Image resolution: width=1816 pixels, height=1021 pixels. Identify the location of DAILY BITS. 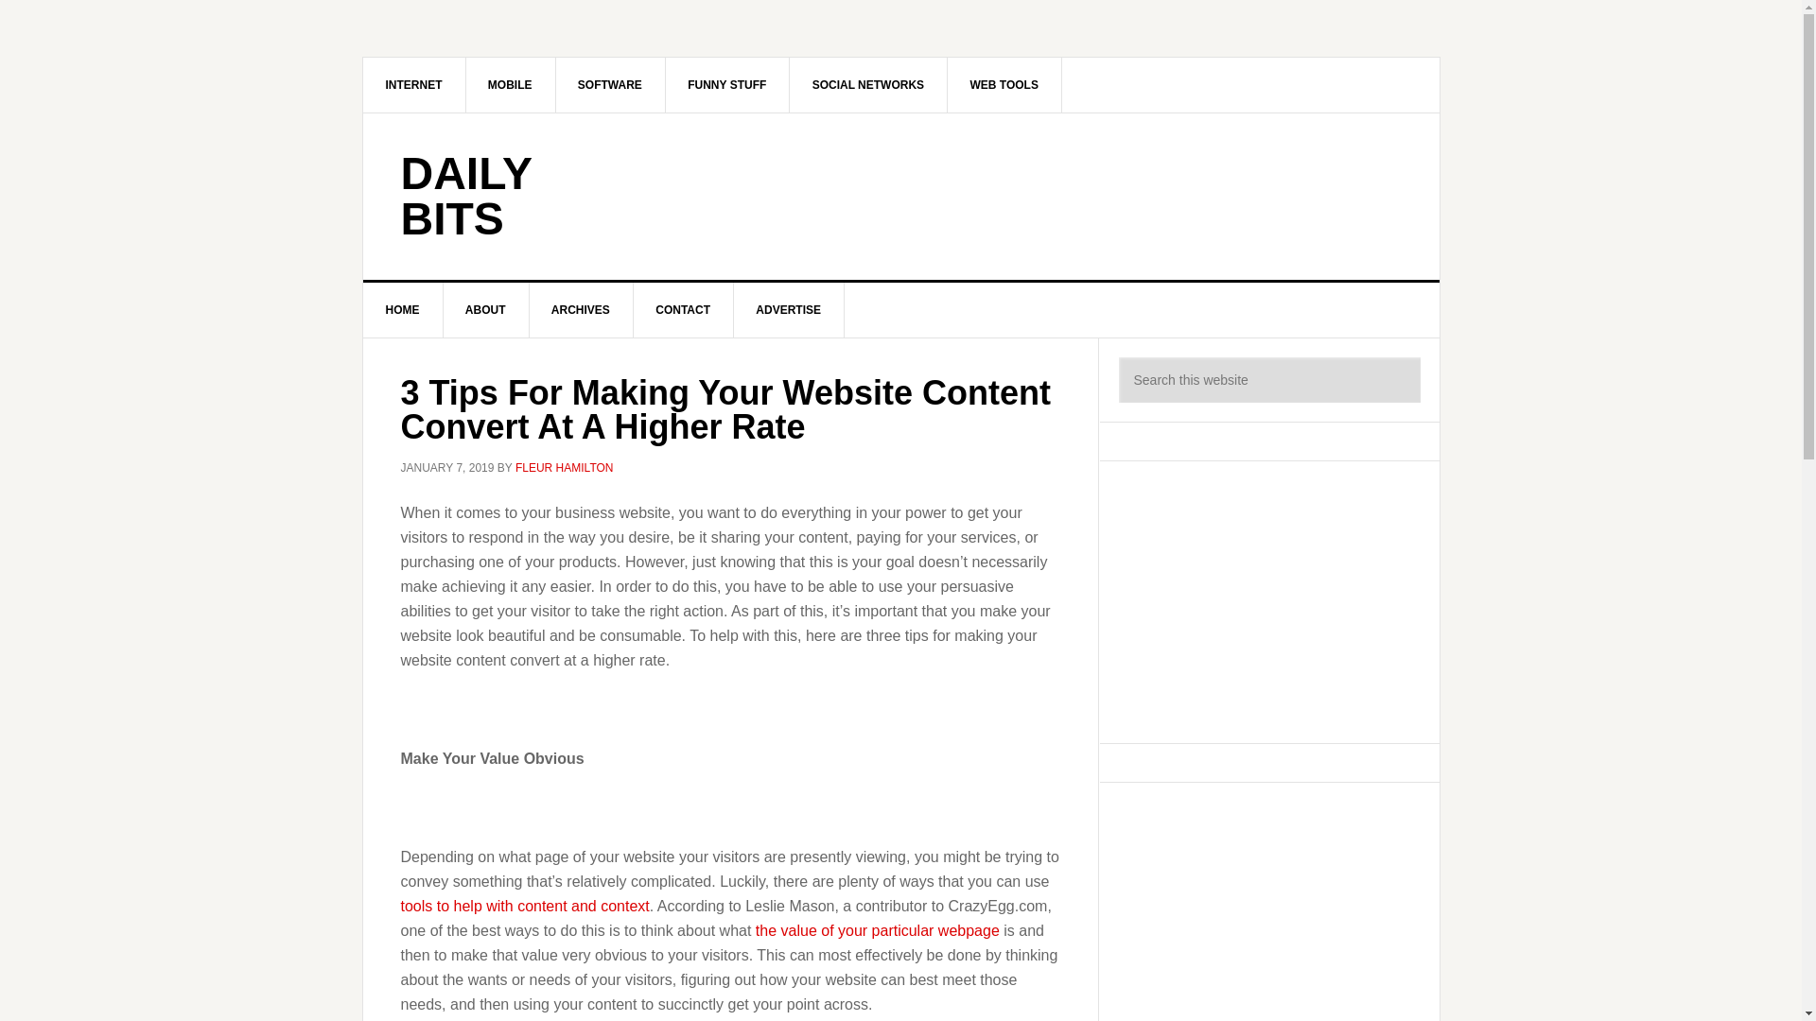
(466, 196).